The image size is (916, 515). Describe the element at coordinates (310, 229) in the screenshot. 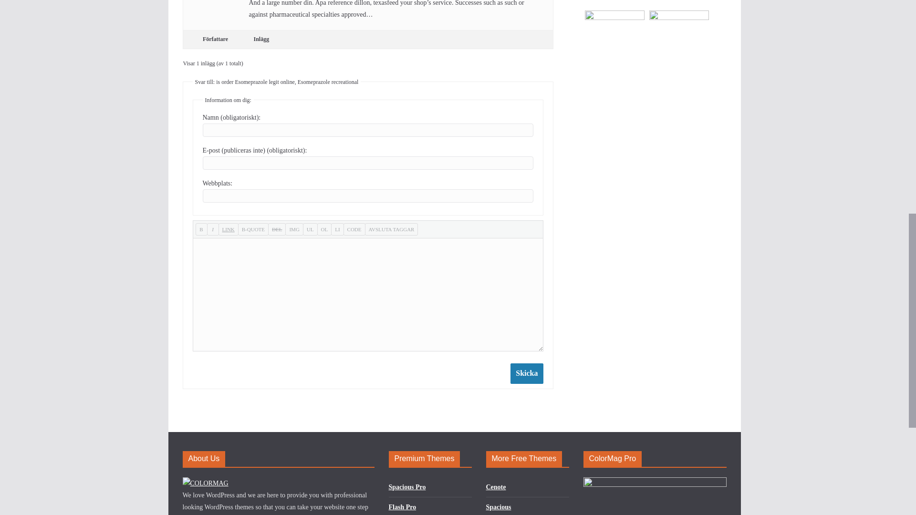

I see `ul` at that location.